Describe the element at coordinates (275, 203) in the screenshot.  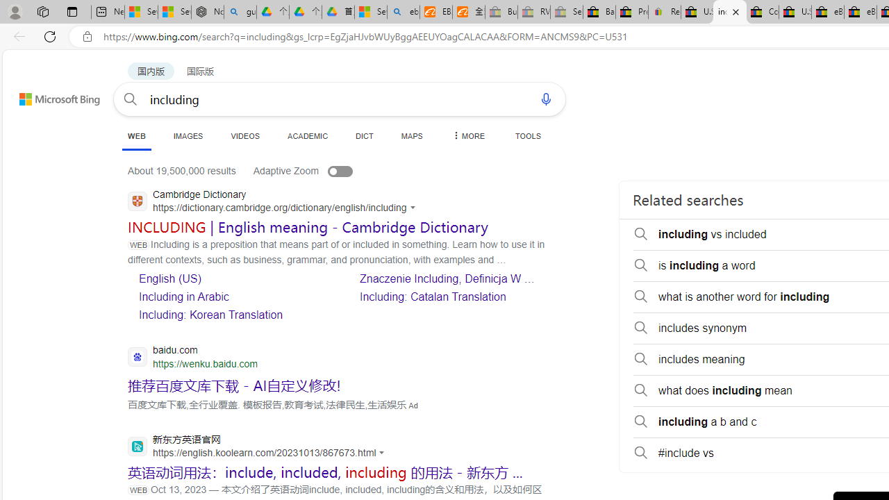
I see `Cambridge Dictionary` at that location.